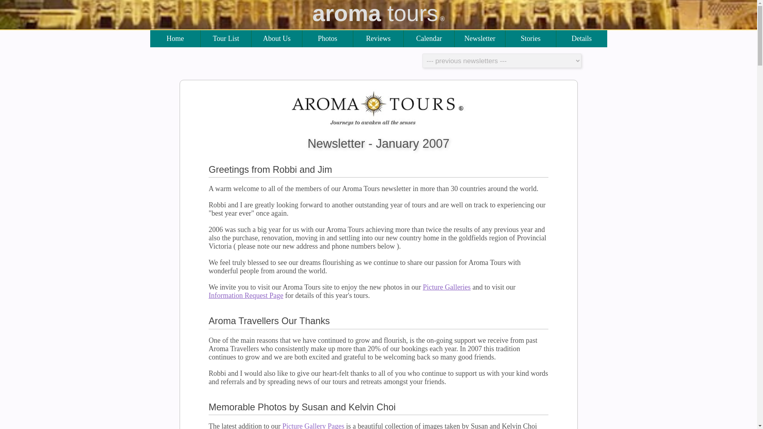 The image size is (763, 429). I want to click on About Us, so click(277, 38).